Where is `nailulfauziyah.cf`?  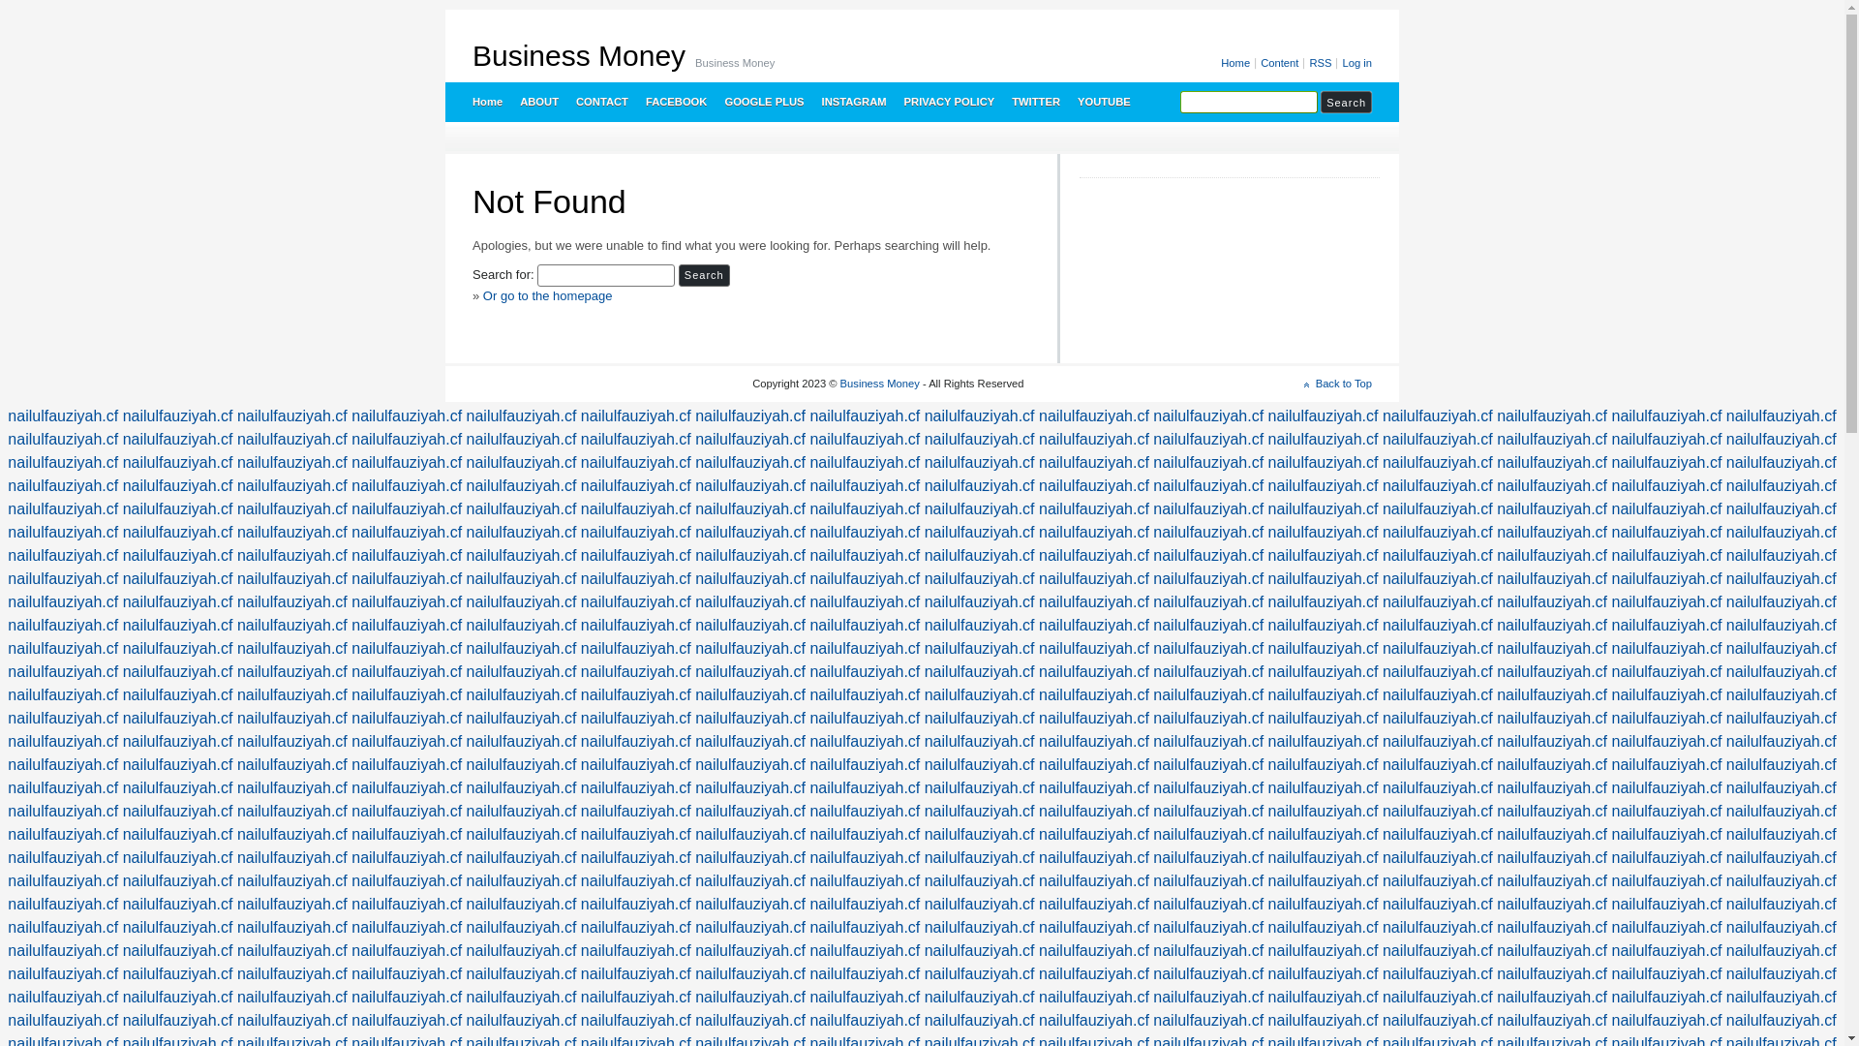
nailulfauziyah.cf is located at coordinates (865, 533).